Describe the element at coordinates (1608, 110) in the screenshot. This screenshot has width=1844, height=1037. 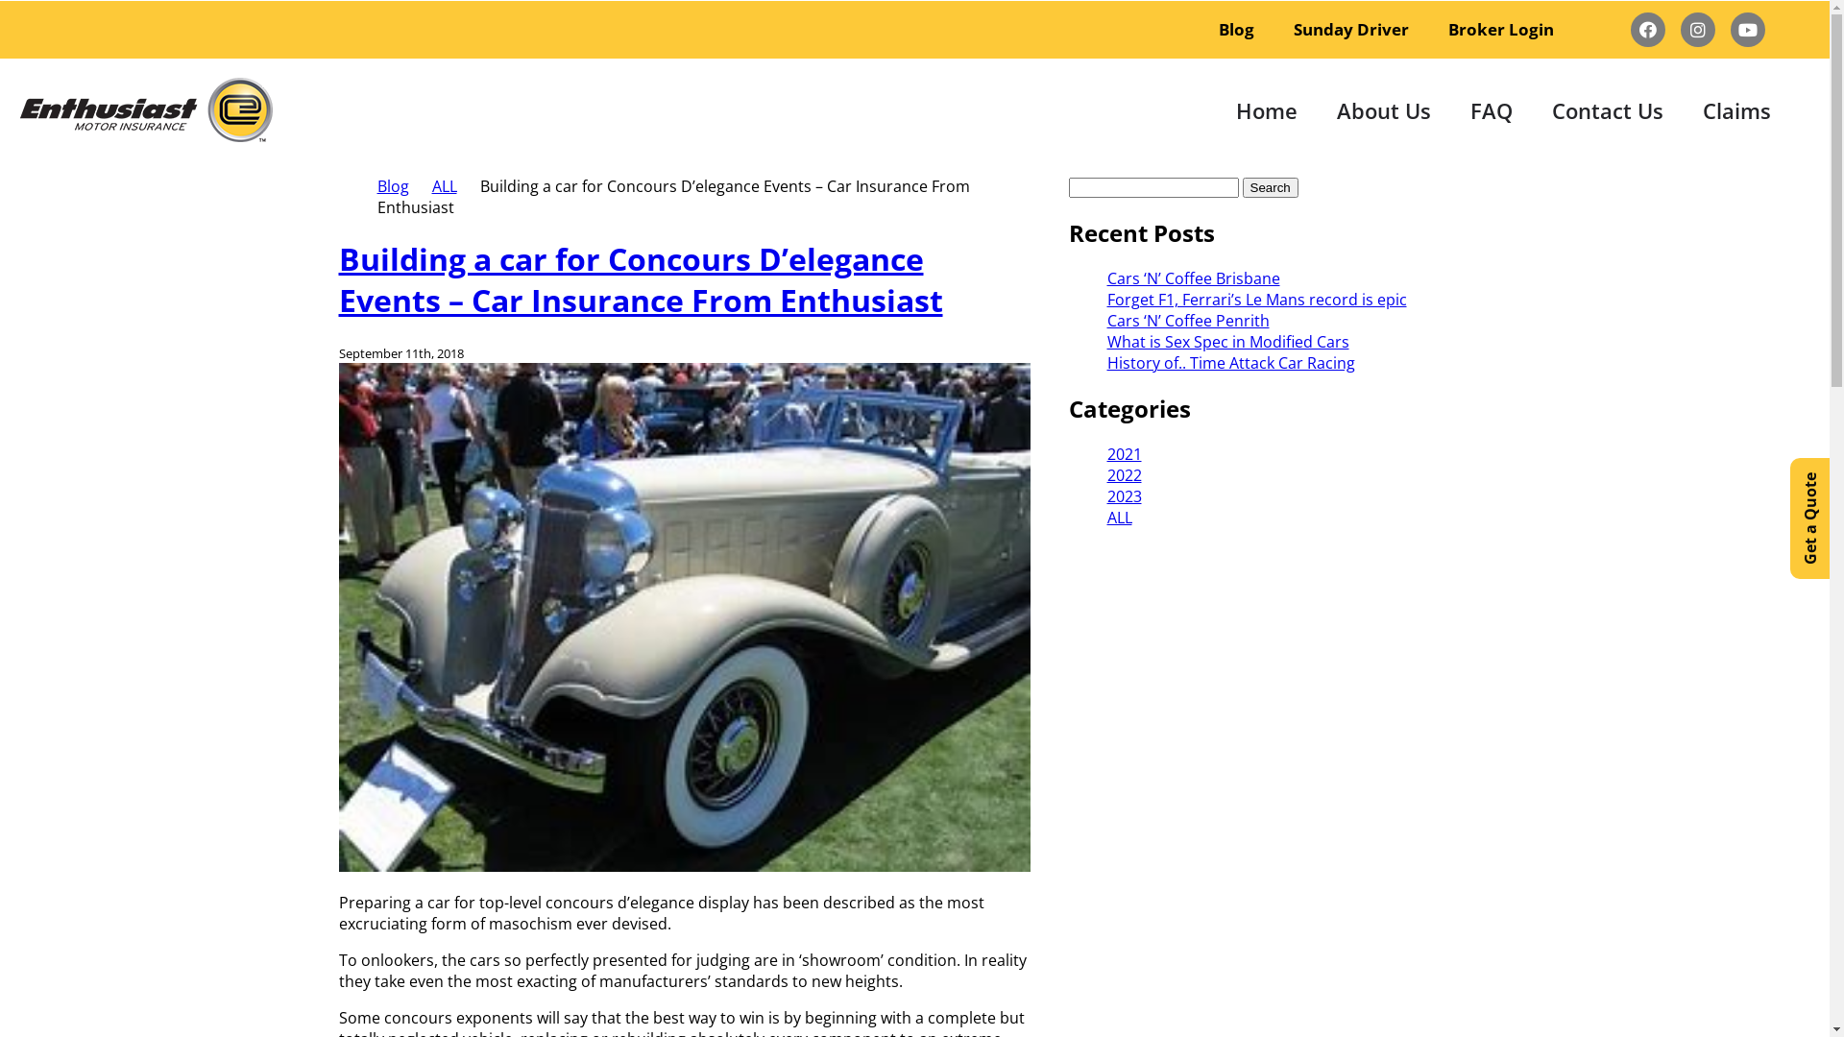
I see `Contact Us` at that location.